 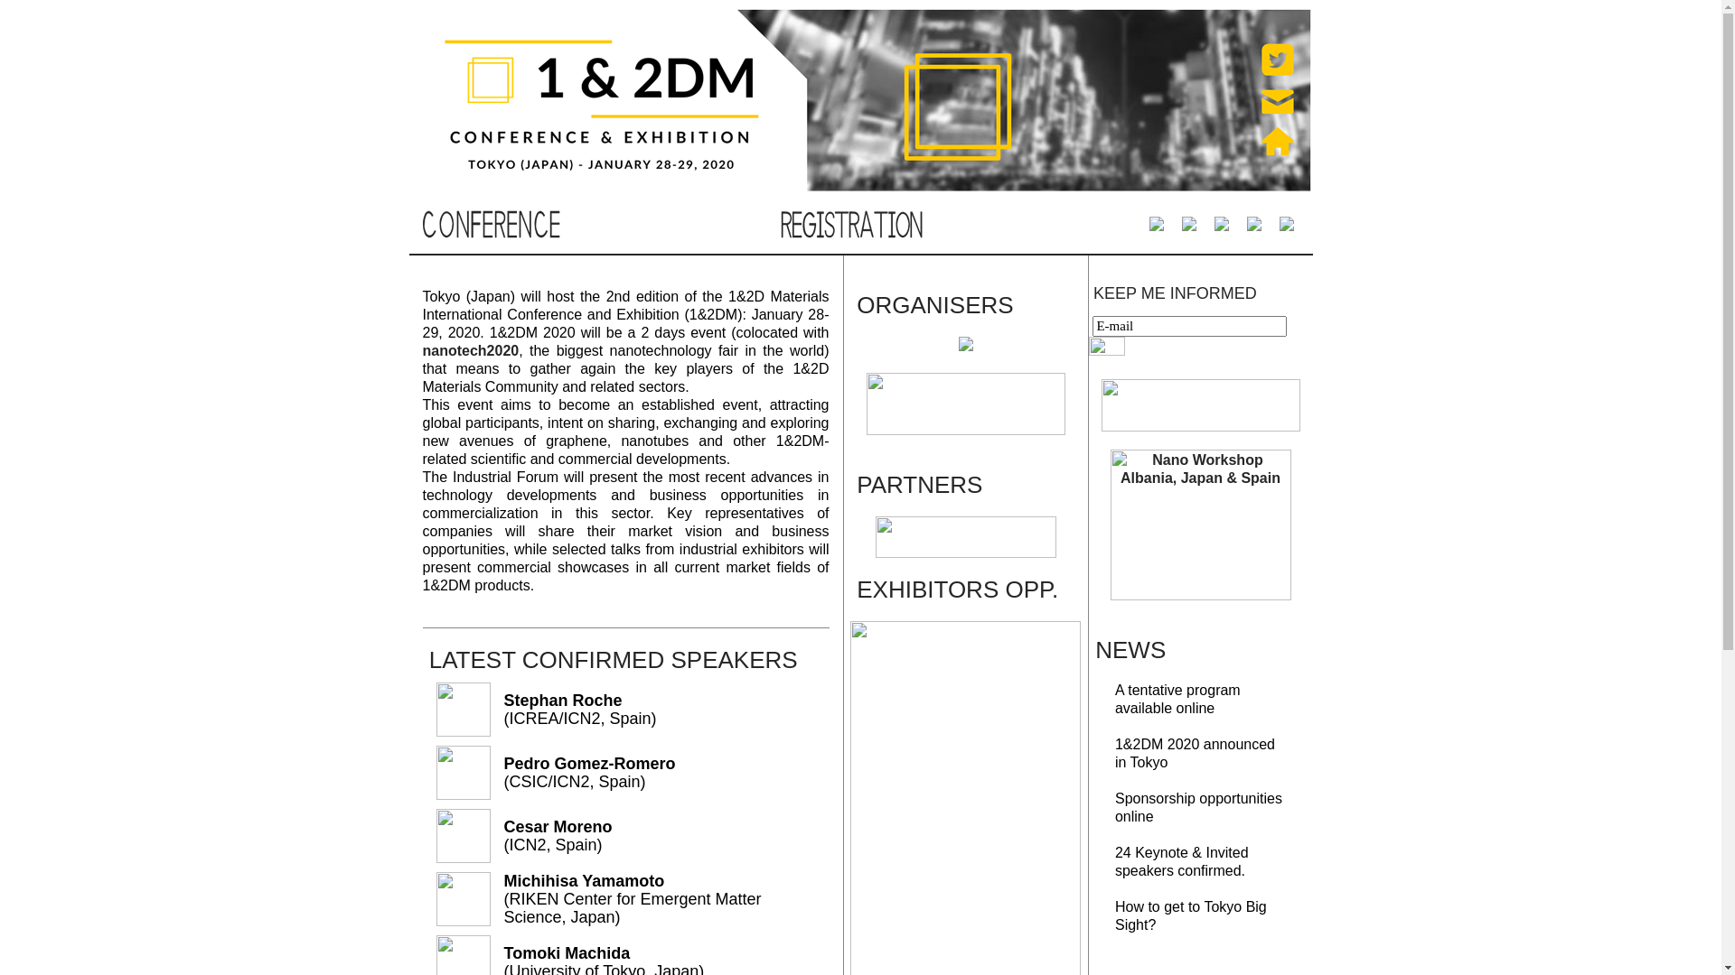 What do you see at coordinates (1130, 650) in the screenshot?
I see `NEWS` at bounding box center [1130, 650].